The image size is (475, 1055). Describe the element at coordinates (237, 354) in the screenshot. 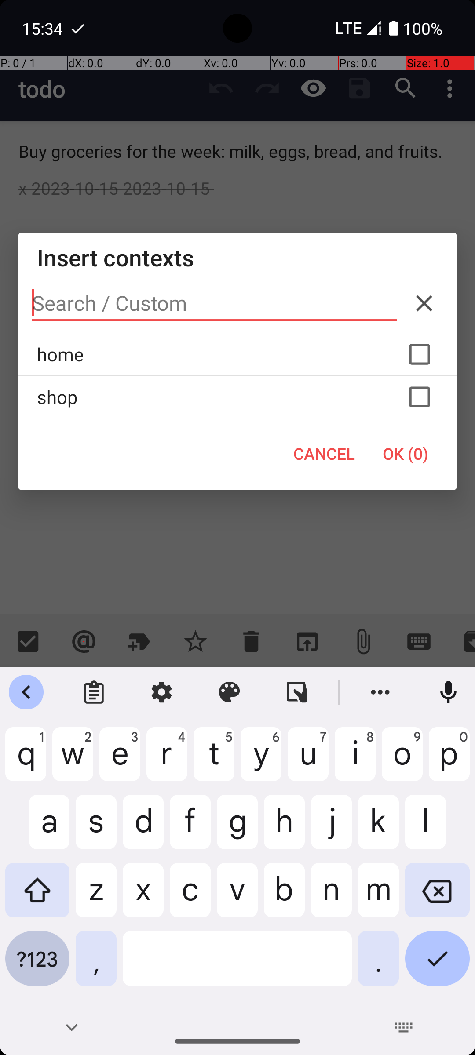

I see `home` at that location.